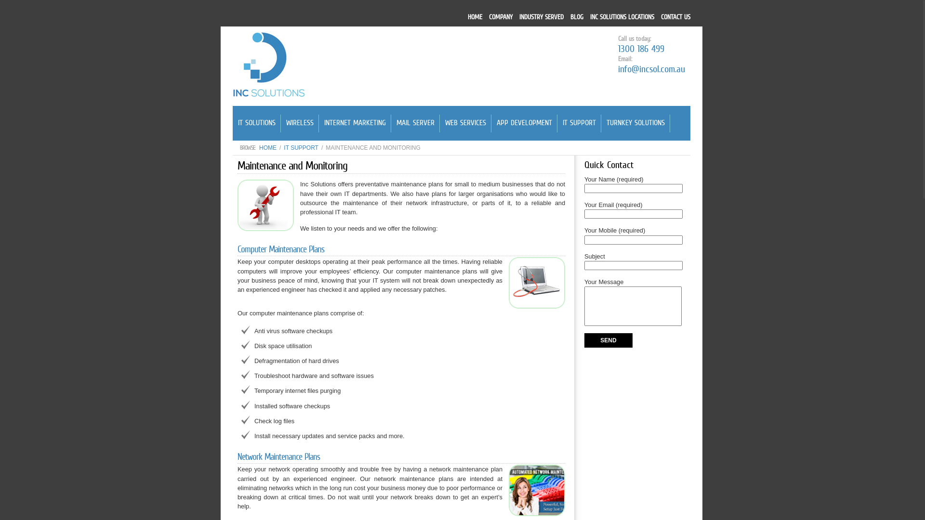 The image size is (925, 520). What do you see at coordinates (542, 17) in the screenshot?
I see `INDUSTRY SERVED` at bounding box center [542, 17].